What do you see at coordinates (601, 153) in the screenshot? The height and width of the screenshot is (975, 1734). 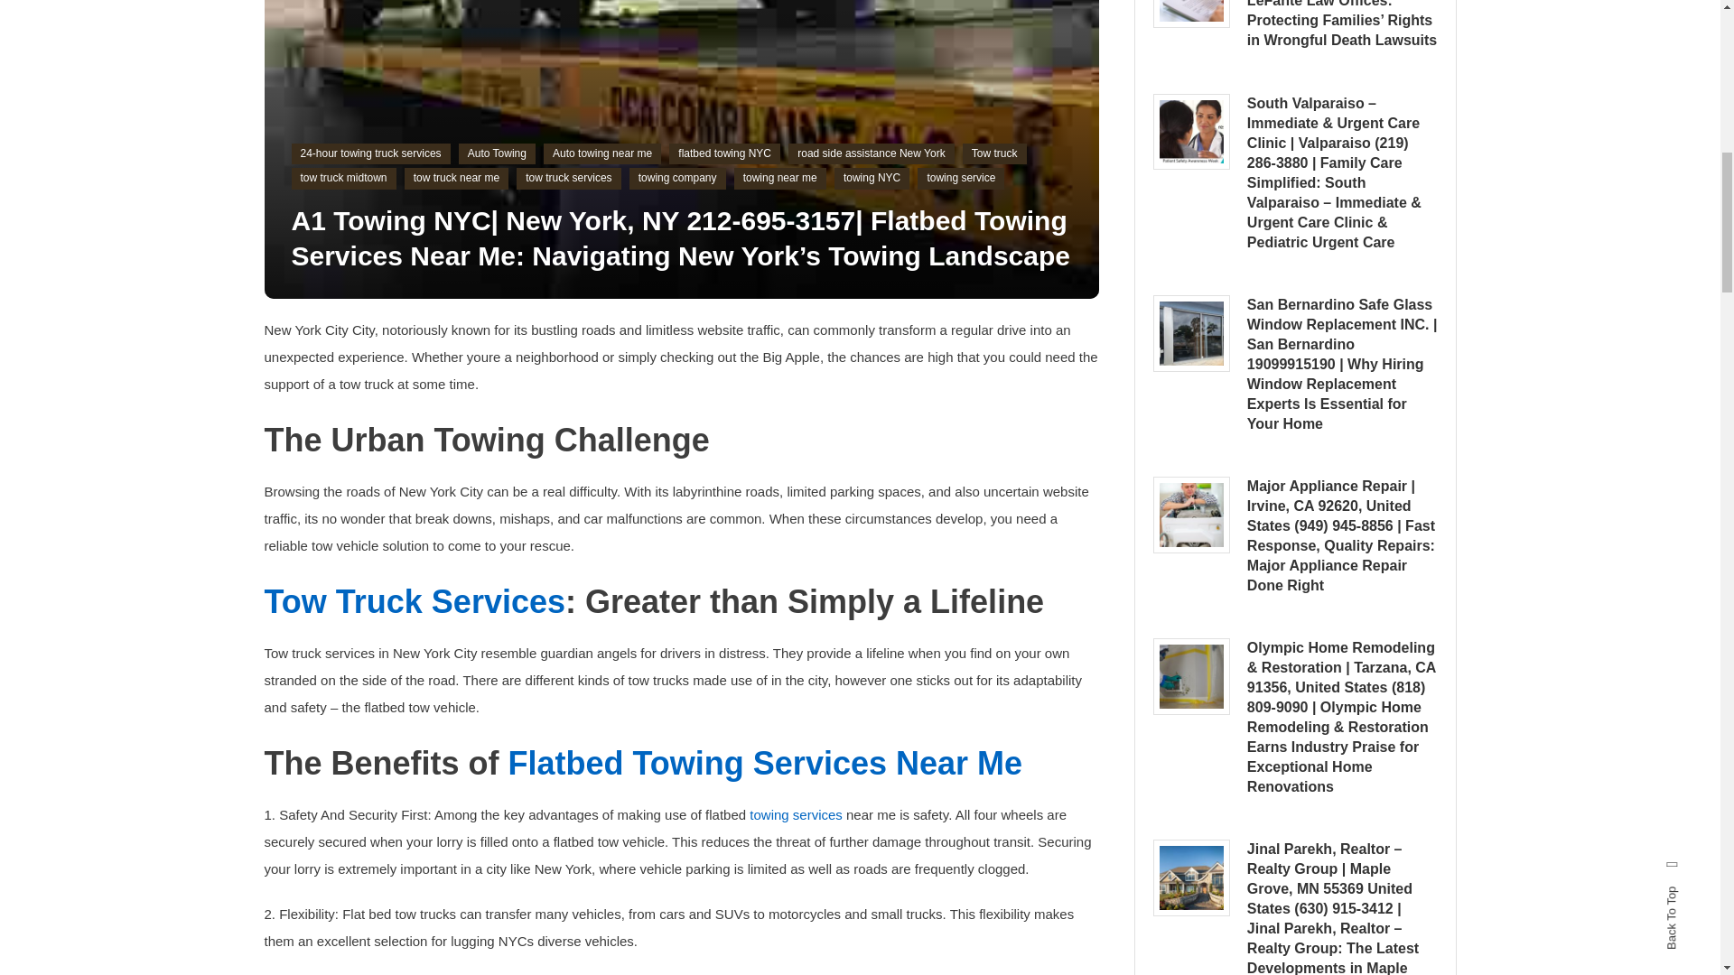 I see `Auto towing near me` at bounding box center [601, 153].